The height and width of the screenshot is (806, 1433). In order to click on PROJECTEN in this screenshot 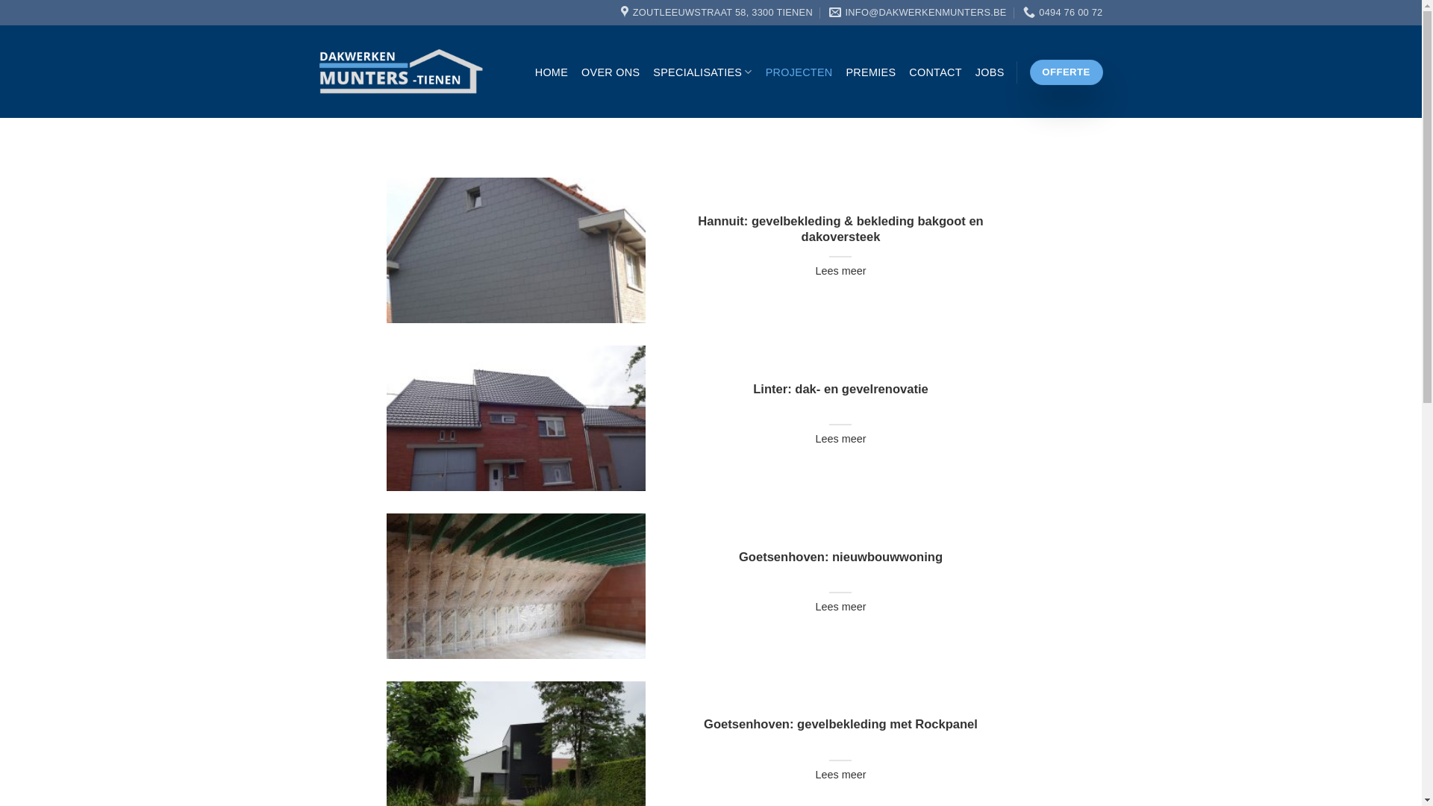, I will do `click(799, 72)`.